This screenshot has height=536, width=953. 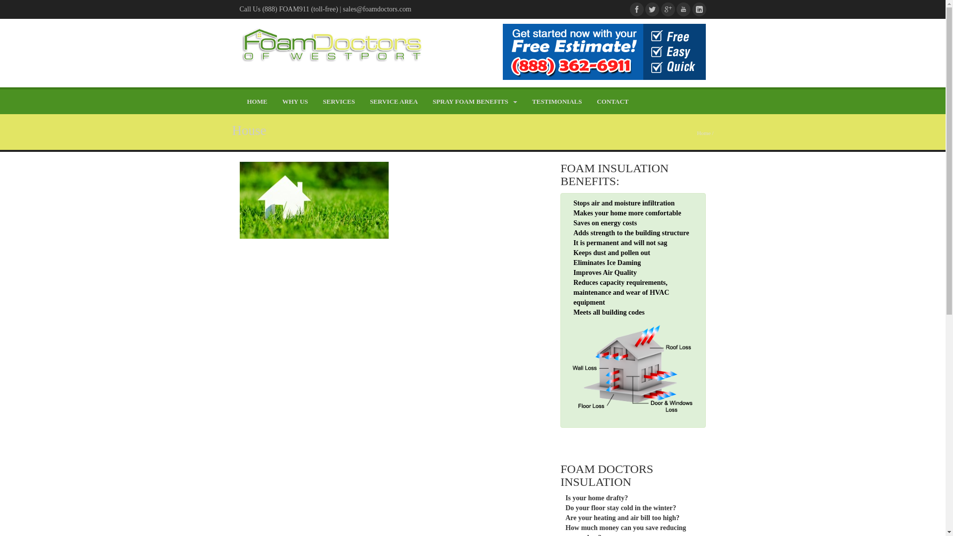 What do you see at coordinates (475, 102) in the screenshot?
I see `SPRAY FOAM BENEFITS` at bounding box center [475, 102].